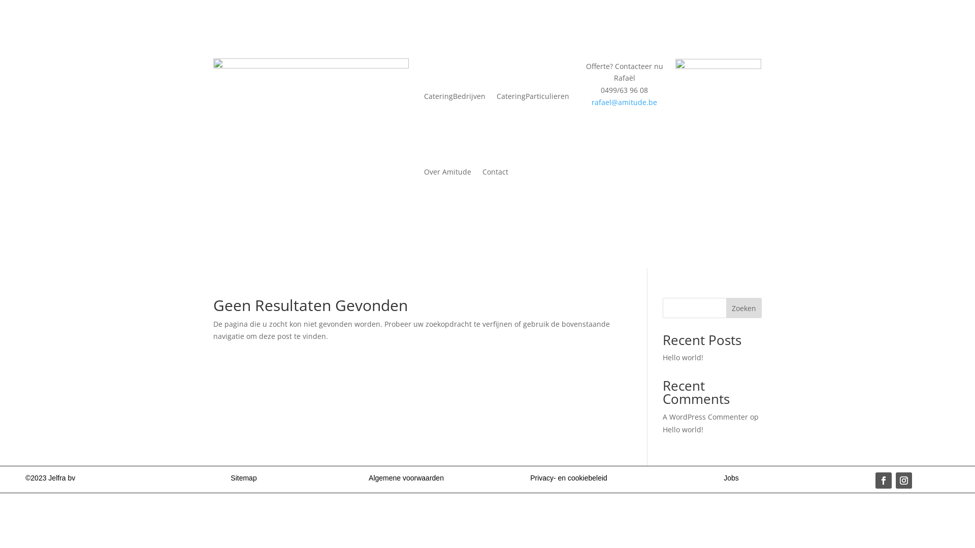 This screenshot has height=548, width=975. Describe the element at coordinates (448, 173) in the screenshot. I see `Over Amitude` at that location.